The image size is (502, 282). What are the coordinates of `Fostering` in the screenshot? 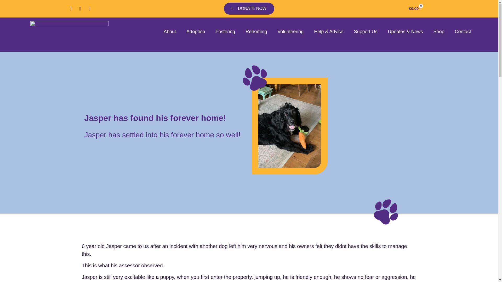 It's located at (225, 32).